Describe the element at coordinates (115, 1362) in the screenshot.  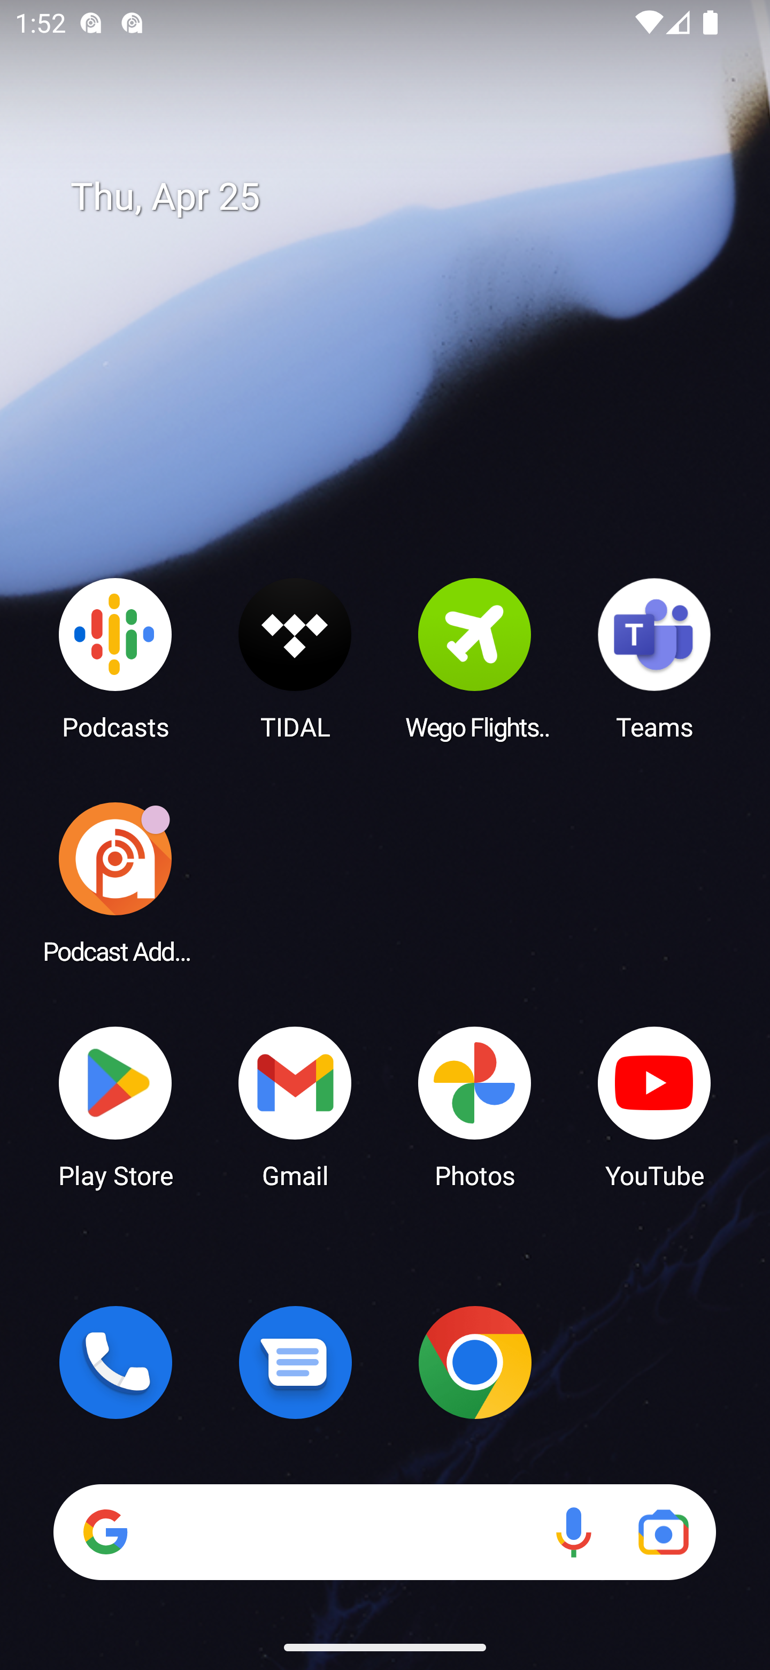
I see `Phone` at that location.